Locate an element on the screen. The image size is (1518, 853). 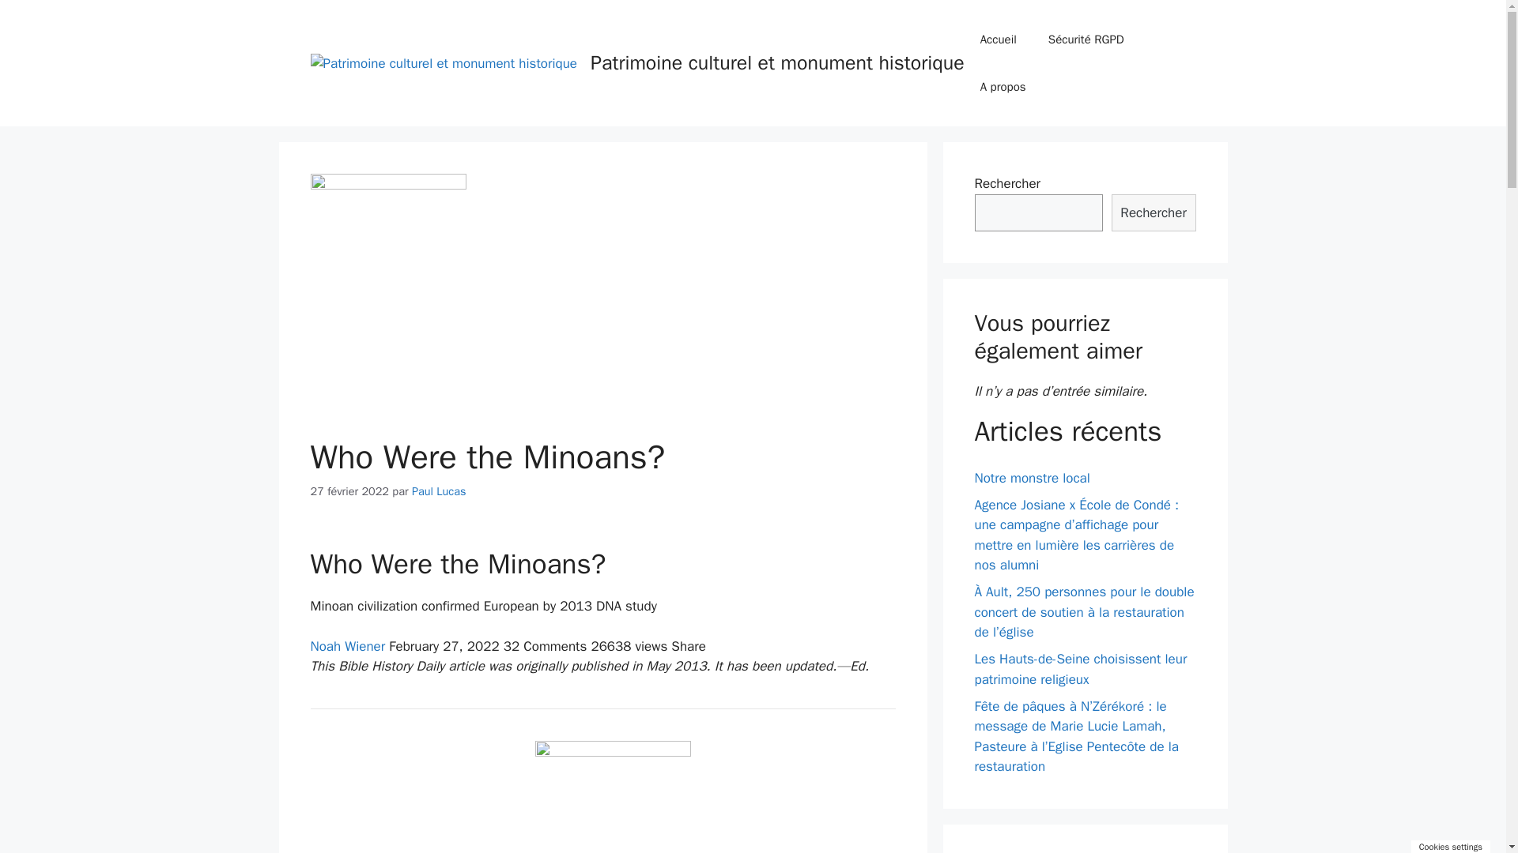
Rechercher is located at coordinates (1153, 213).